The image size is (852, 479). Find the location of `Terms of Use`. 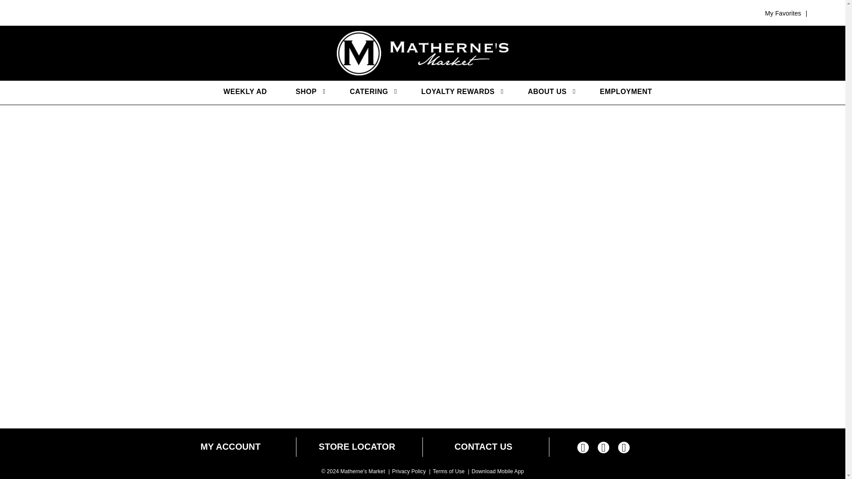

Terms of Use is located at coordinates (448, 471).